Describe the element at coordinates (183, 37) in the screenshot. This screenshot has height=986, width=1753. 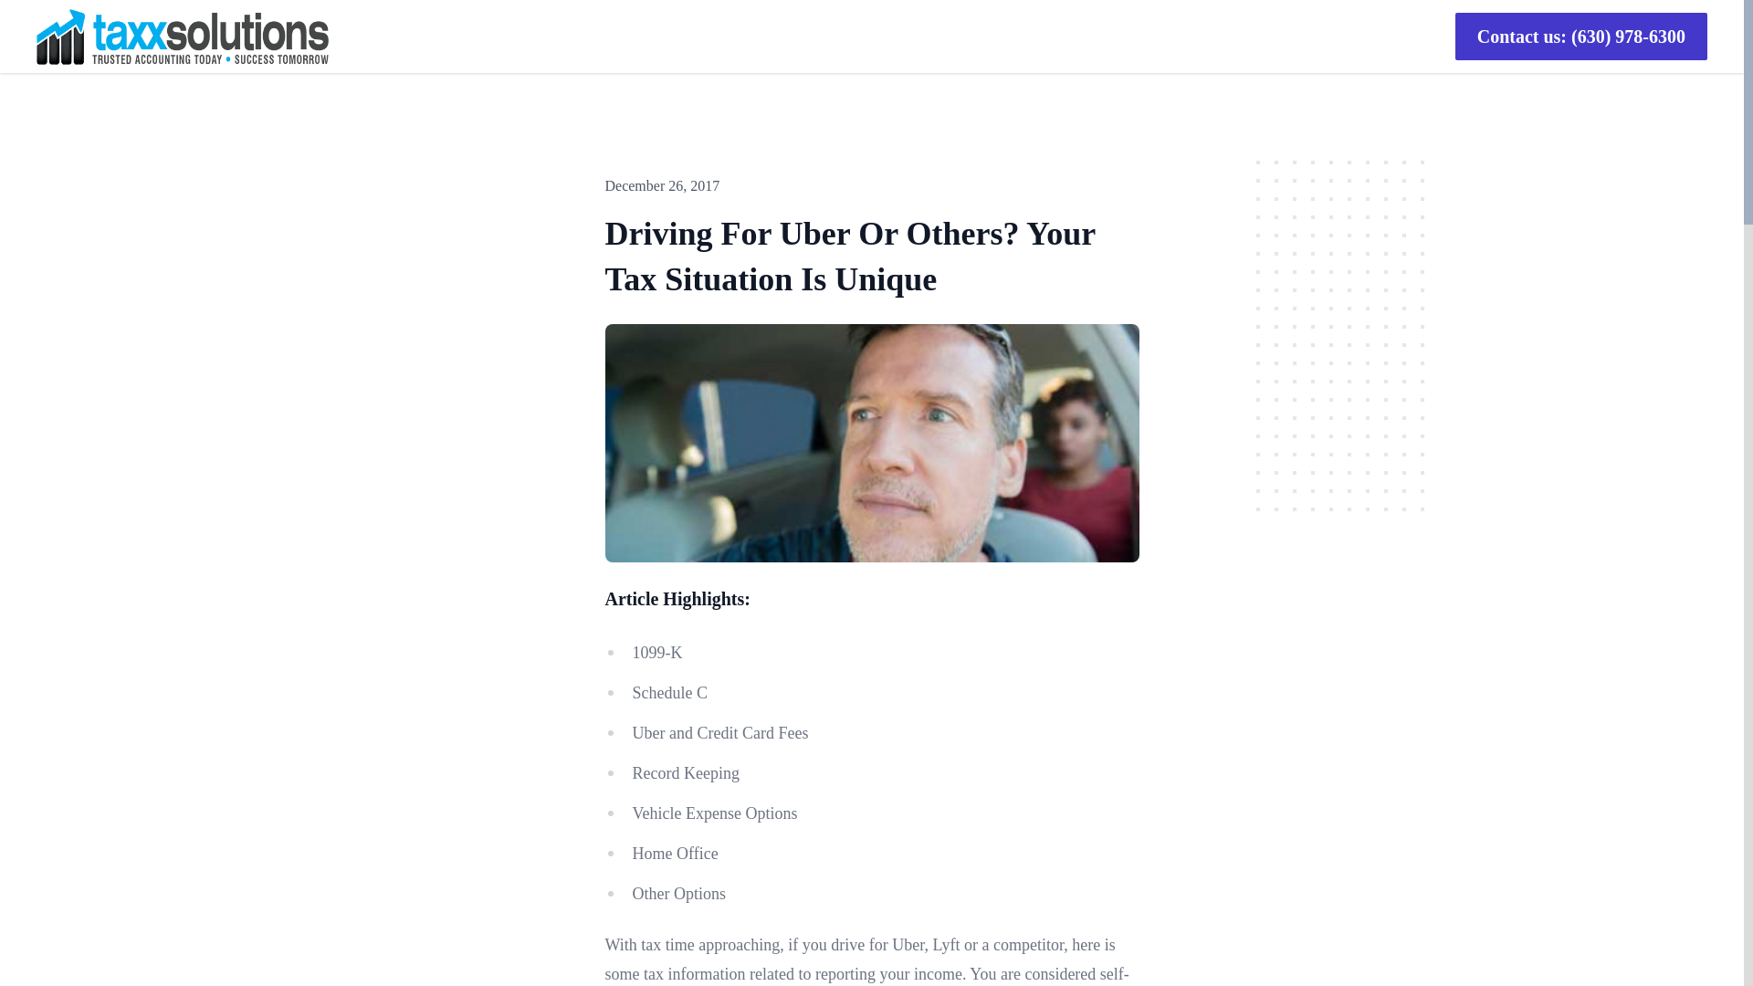
I see `taxxsolutions Blog LP` at that location.